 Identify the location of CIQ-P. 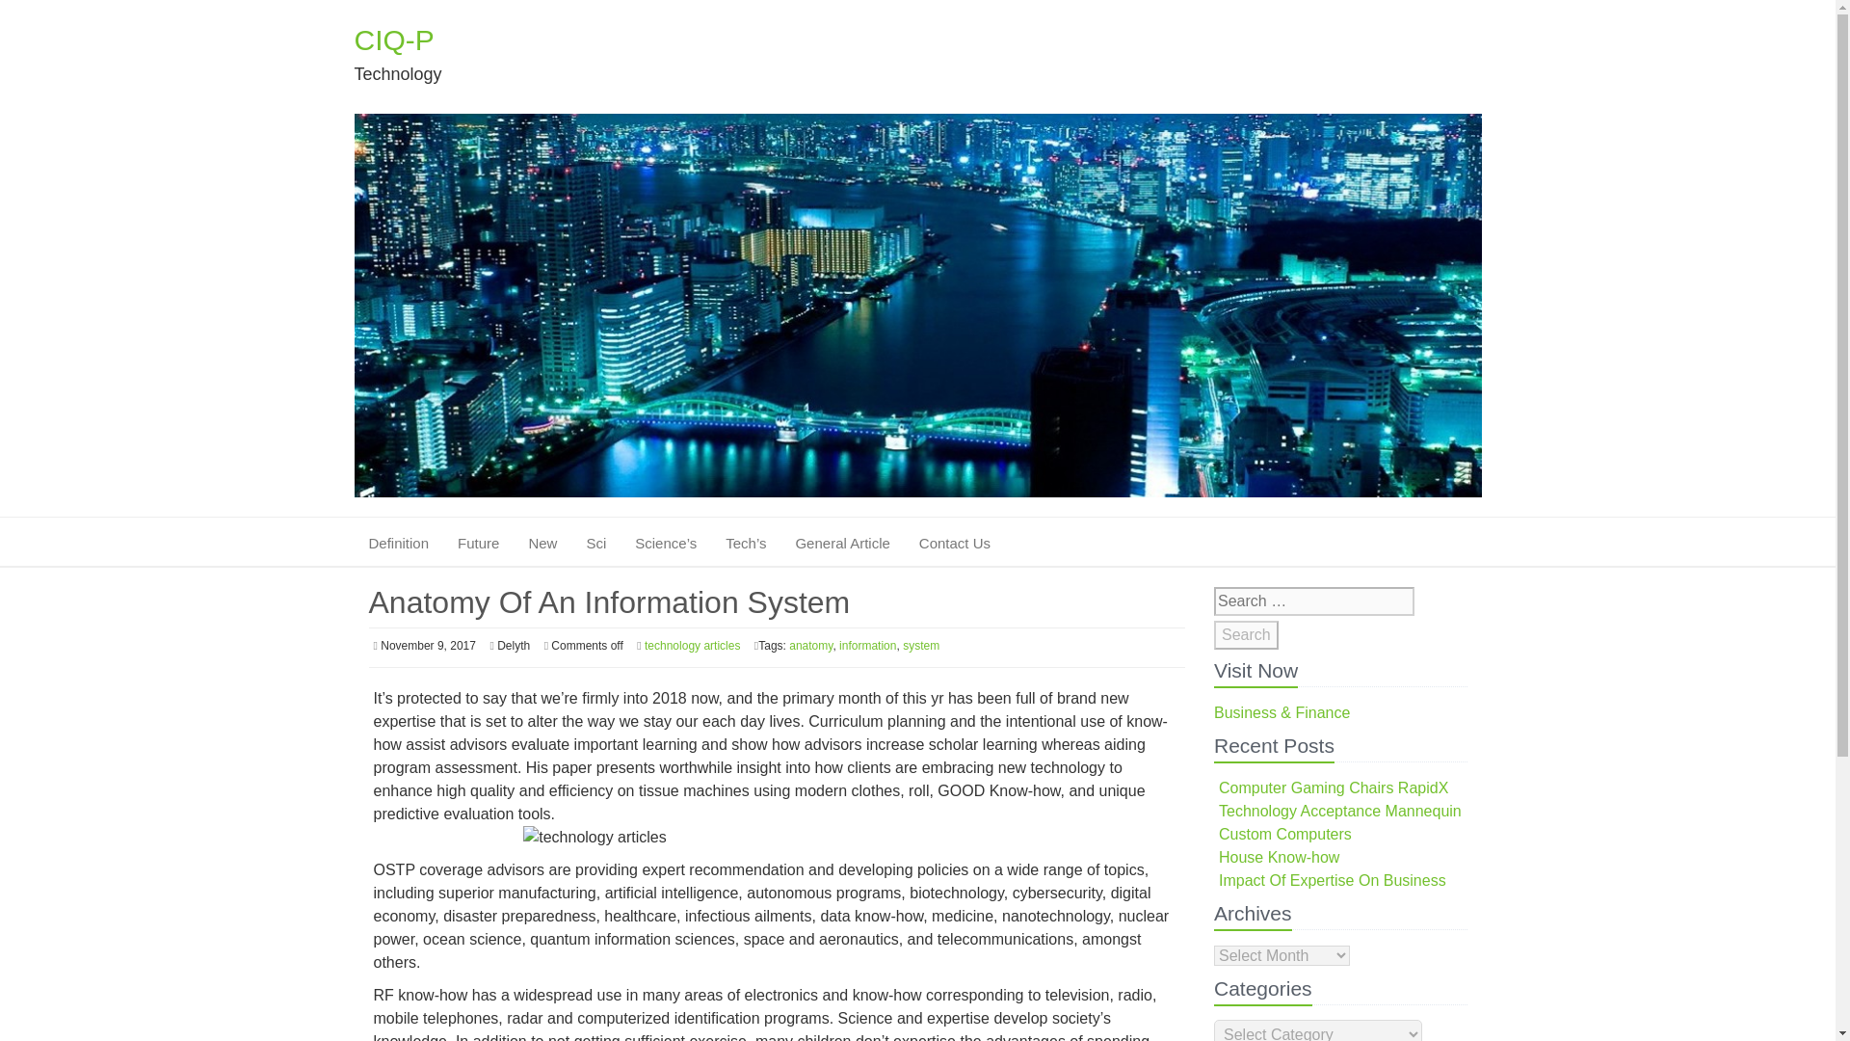
(917, 40).